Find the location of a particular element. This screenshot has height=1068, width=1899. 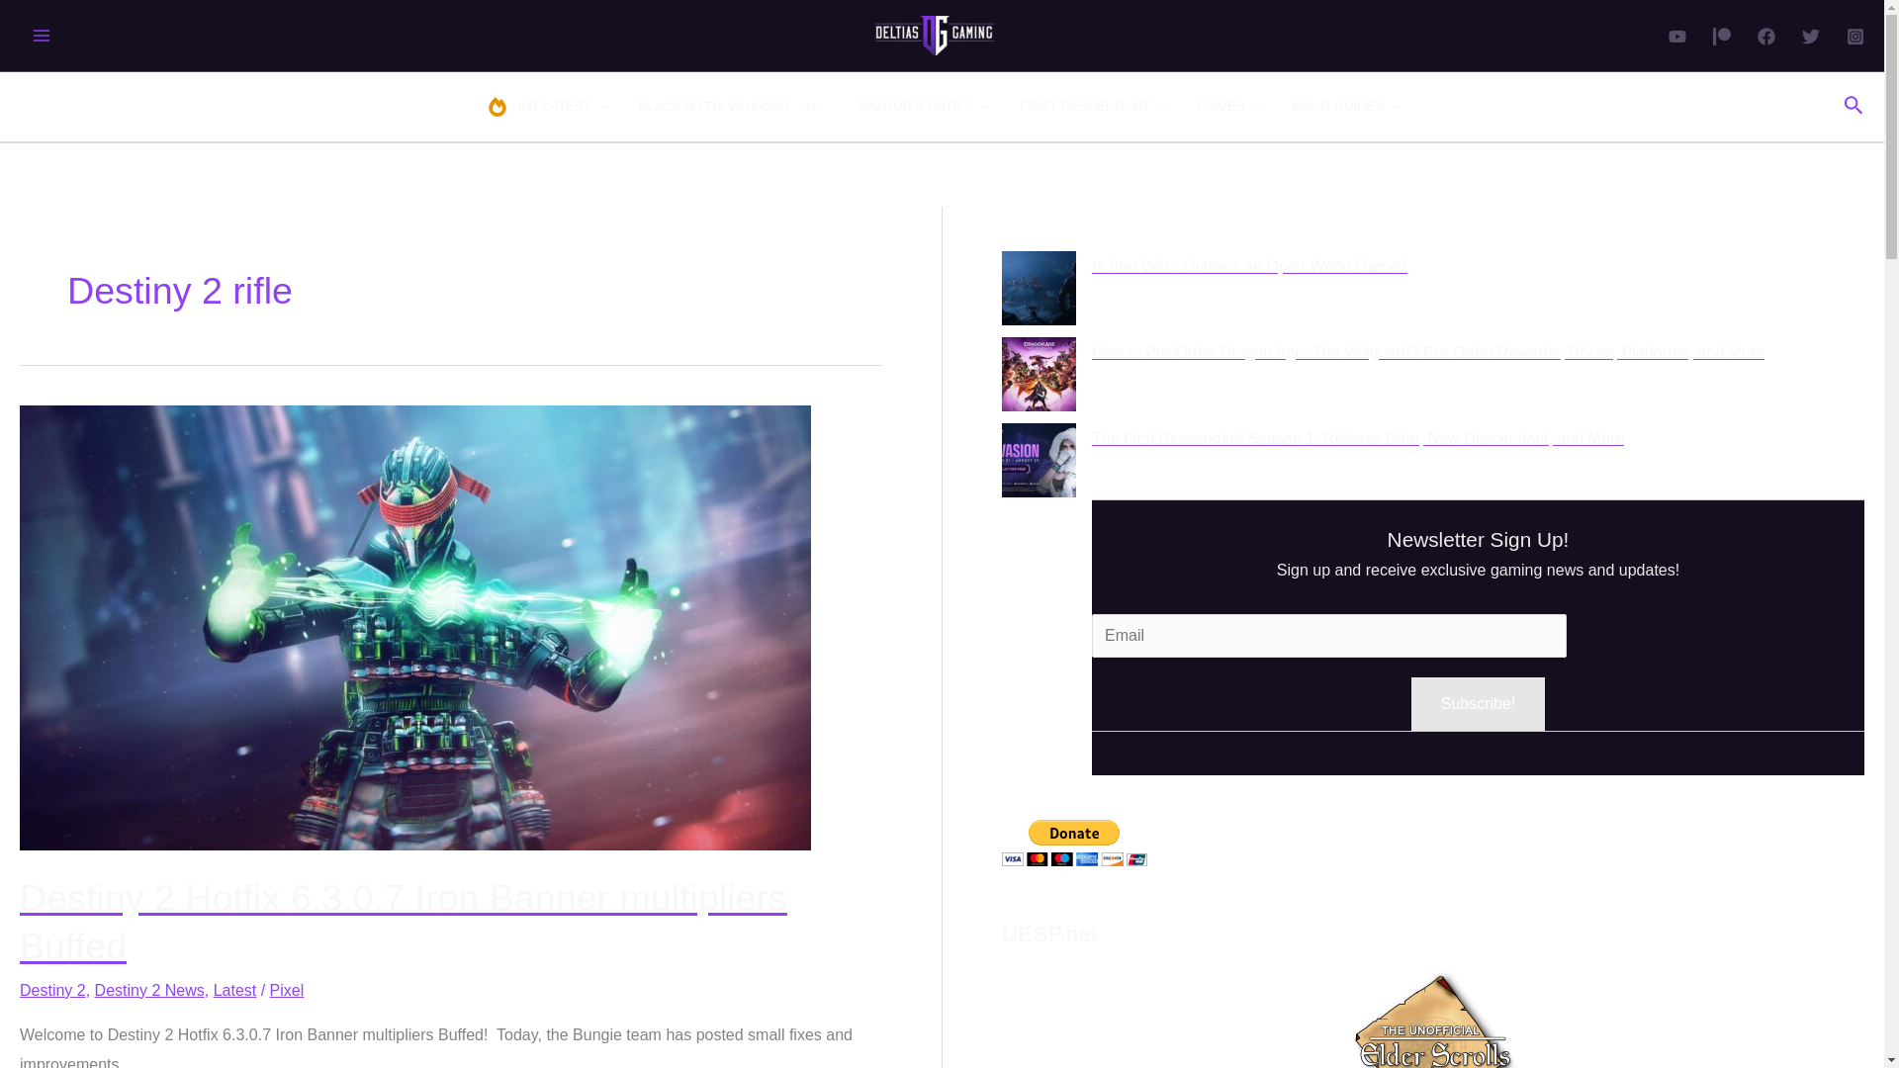

Subscribe! is located at coordinates (287, 989).